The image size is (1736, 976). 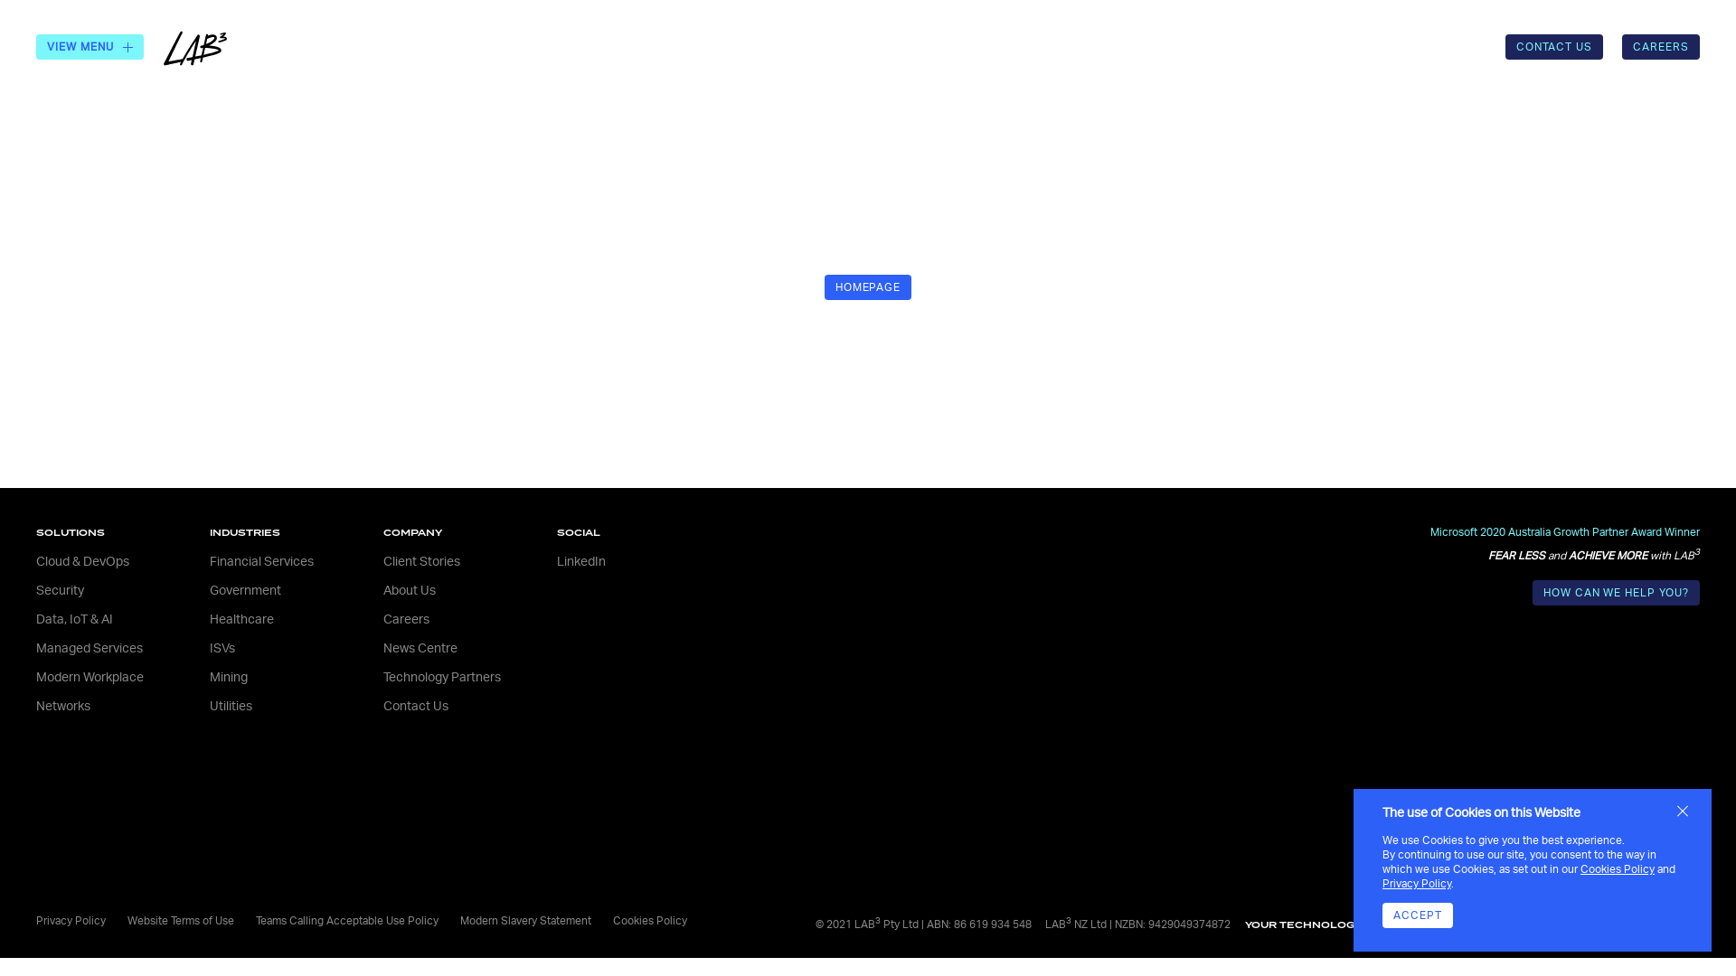 I want to click on Digital Agency Melbourne, so click(x=1617, y=924).